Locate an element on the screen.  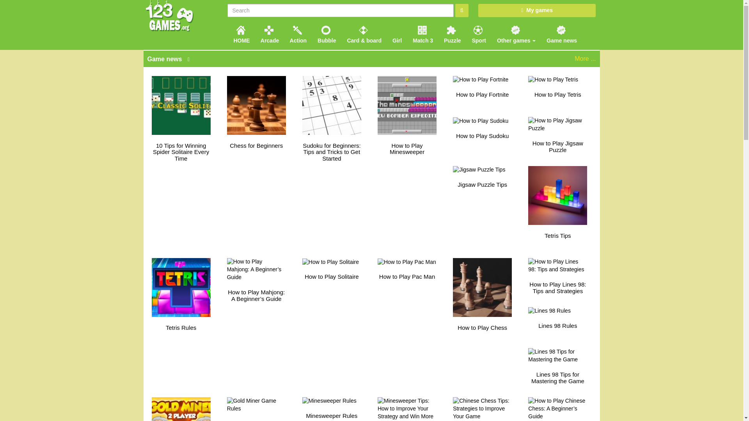
Arcade is located at coordinates (269, 34).